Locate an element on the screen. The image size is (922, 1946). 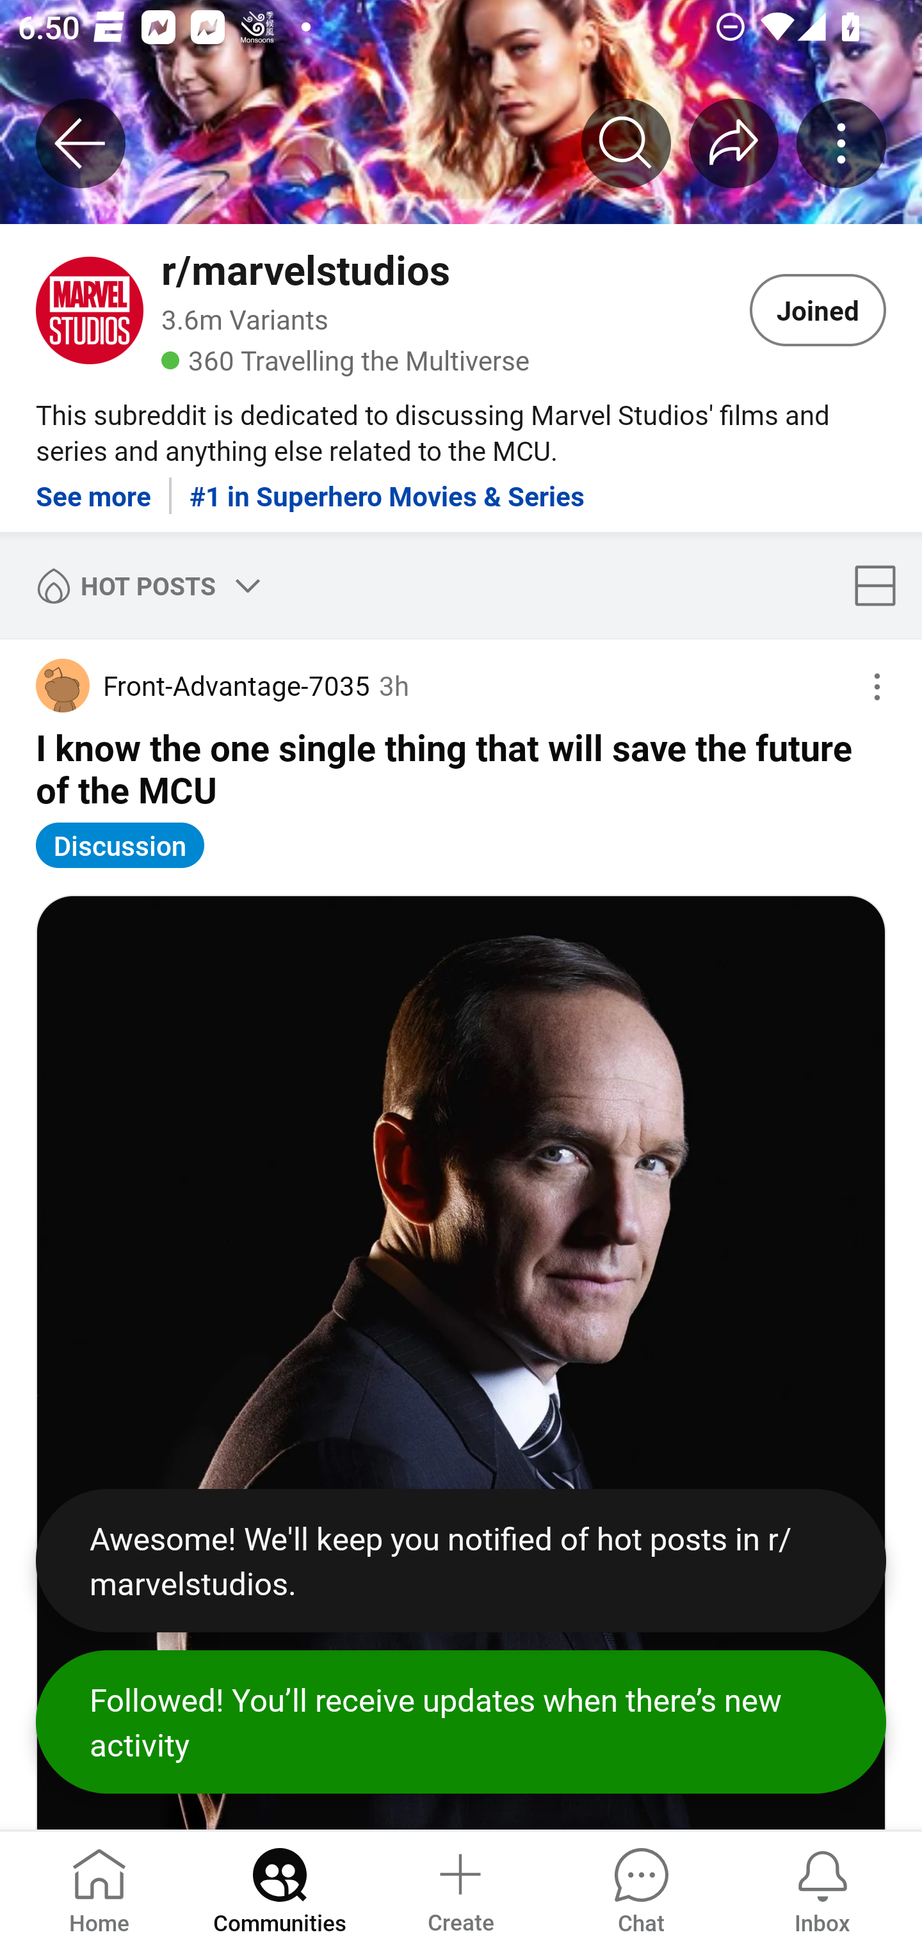
Communities is located at coordinates (279, 1887).